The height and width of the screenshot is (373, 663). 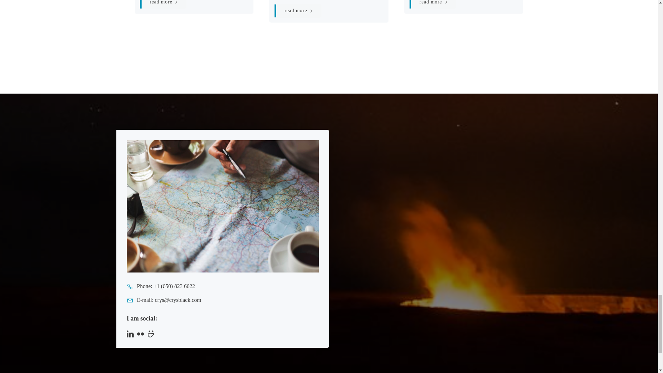 What do you see at coordinates (298, 11) in the screenshot?
I see `read more` at bounding box center [298, 11].